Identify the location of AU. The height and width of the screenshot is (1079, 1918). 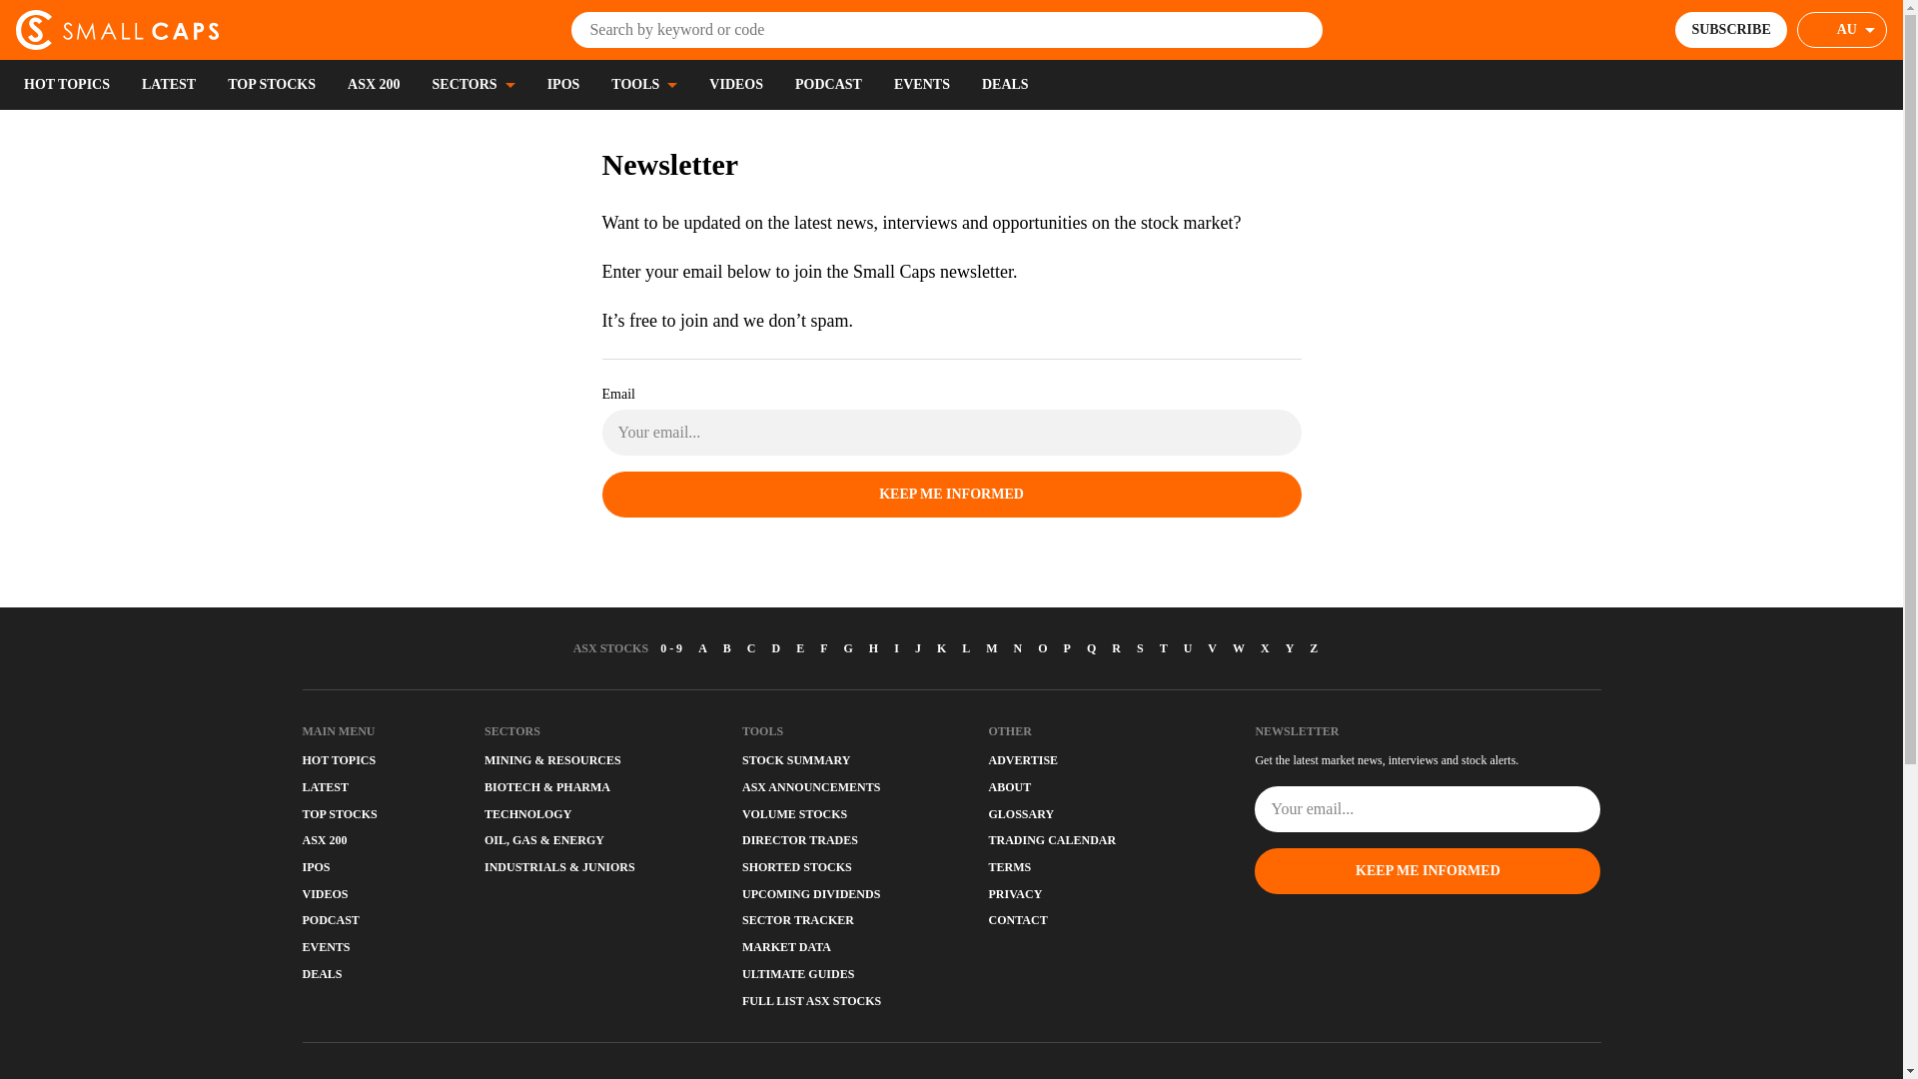
(1842, 29).